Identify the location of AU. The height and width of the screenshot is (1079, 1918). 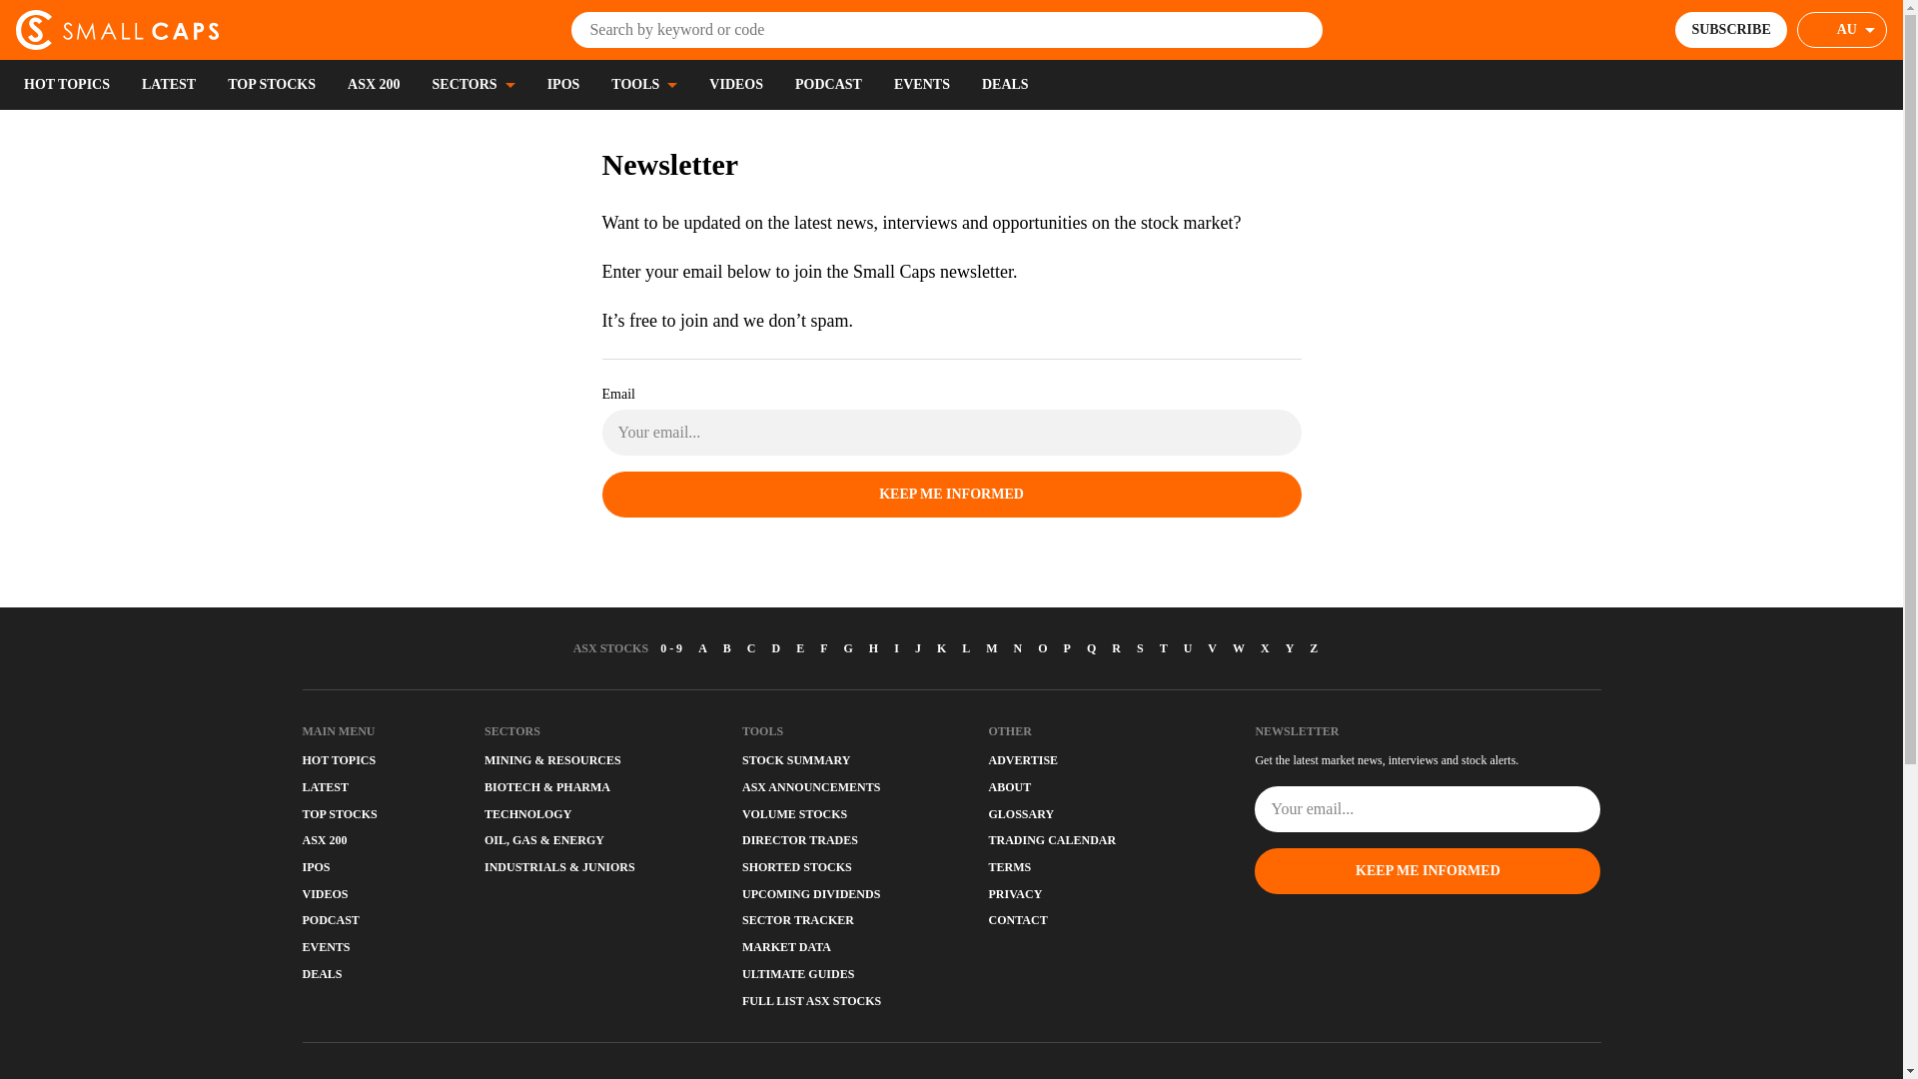
(1842, 29).